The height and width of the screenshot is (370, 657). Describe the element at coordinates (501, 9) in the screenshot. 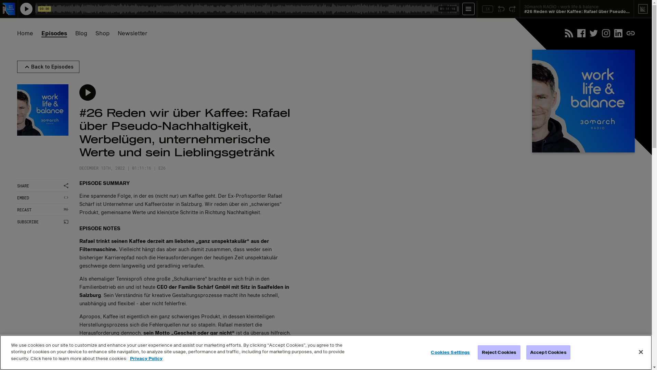

I see `15` at that location.